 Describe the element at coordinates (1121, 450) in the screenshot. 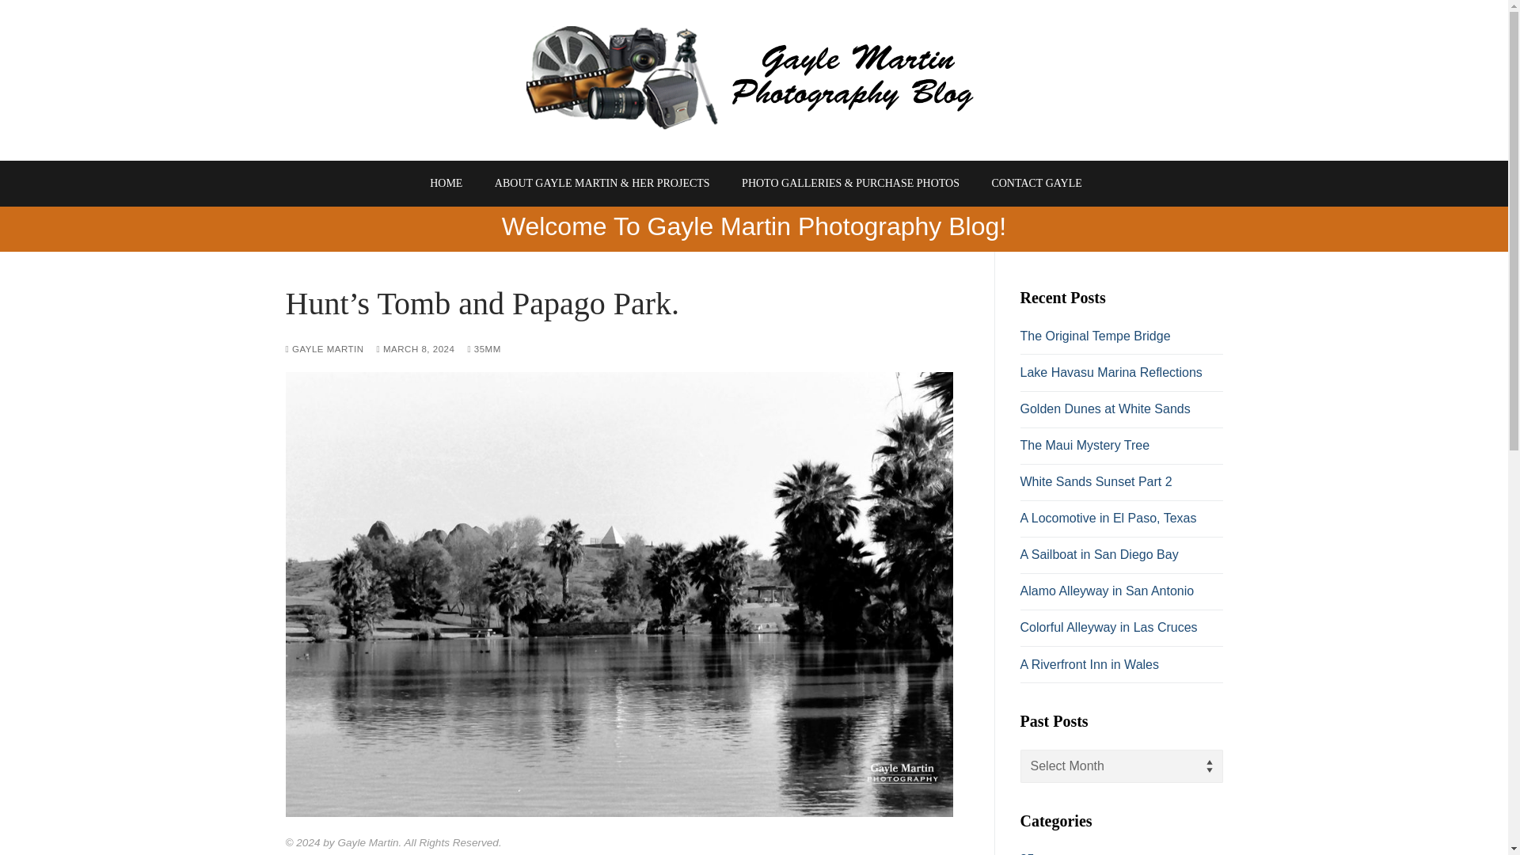

I see `The Maui Mystery Tree` at that location.